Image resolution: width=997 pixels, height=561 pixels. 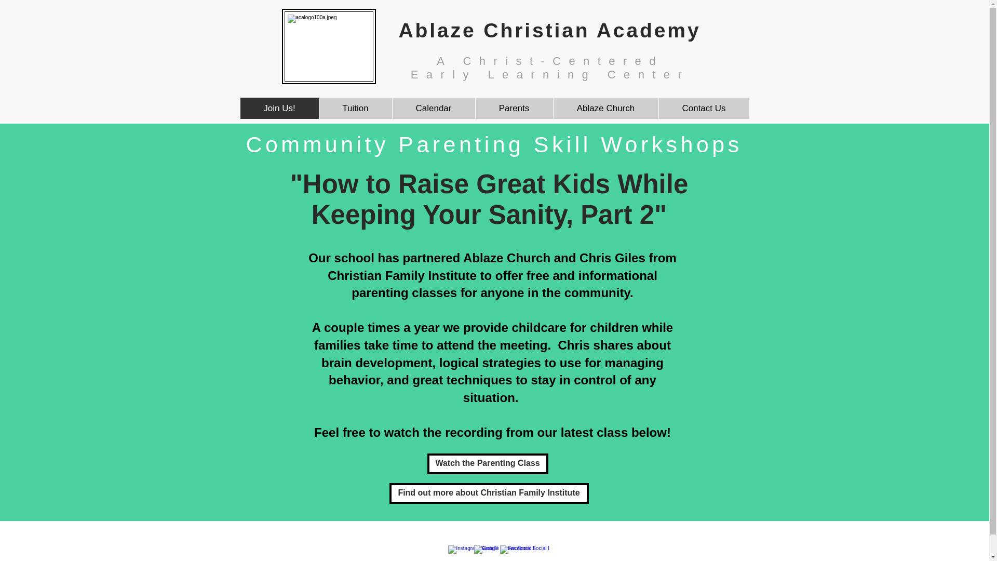 I want to click on Find out more about Christian Family Institute, so click(x=489, y=493).